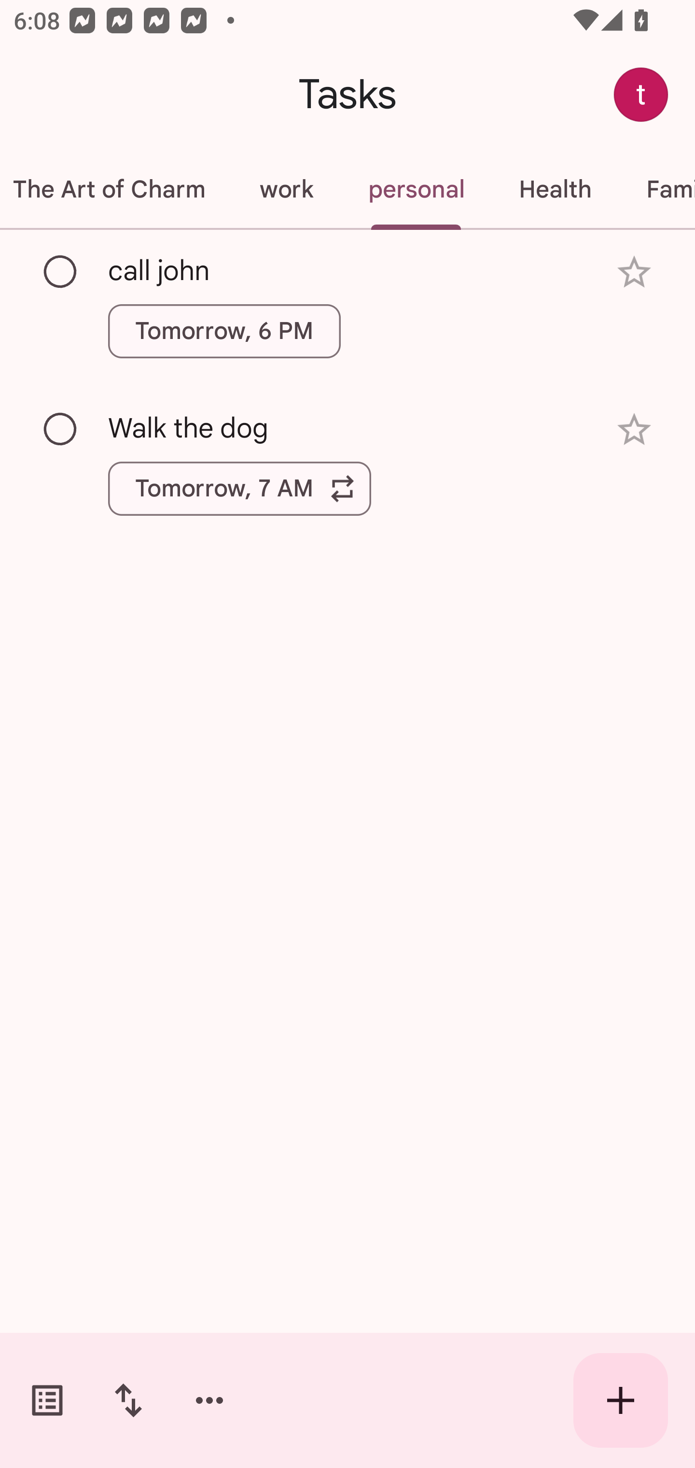 Image resolution: width=695 pixels, height=1468 pixels. I want to click on The Art of Charm, so click(116, 189).